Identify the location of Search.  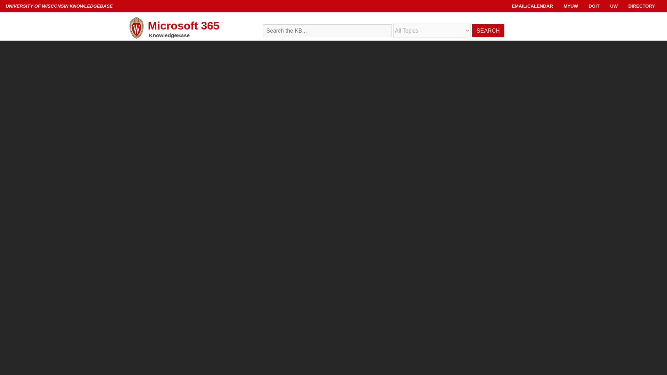
(400, 26).